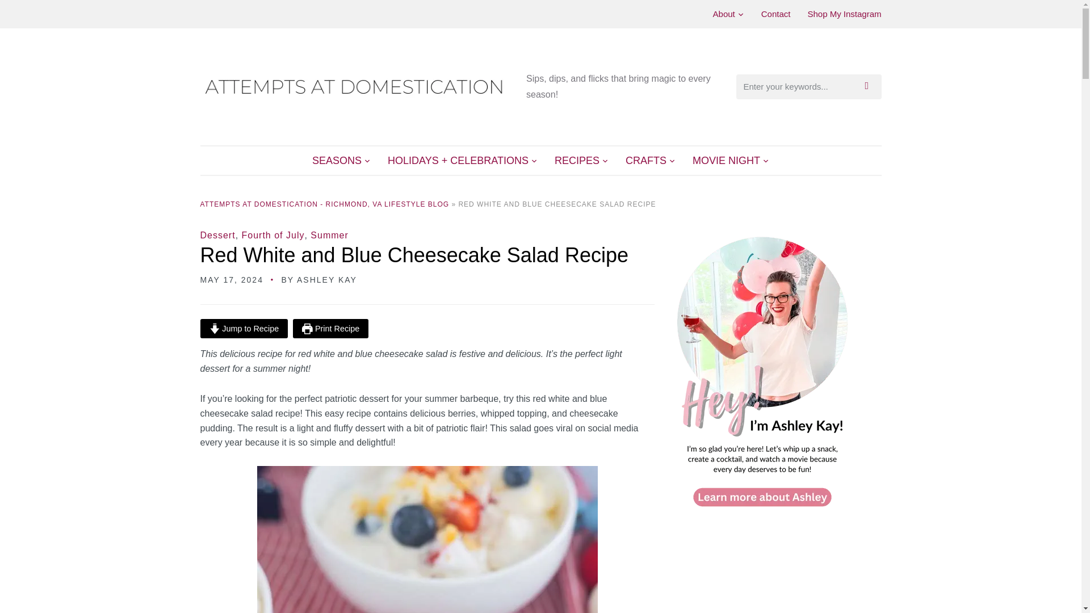 The height and width of the screenshot is (613, 1090). What do you see at coordinates (775, 14) in the screenshot?
I see `Contact` at bounding box center [775, 14].